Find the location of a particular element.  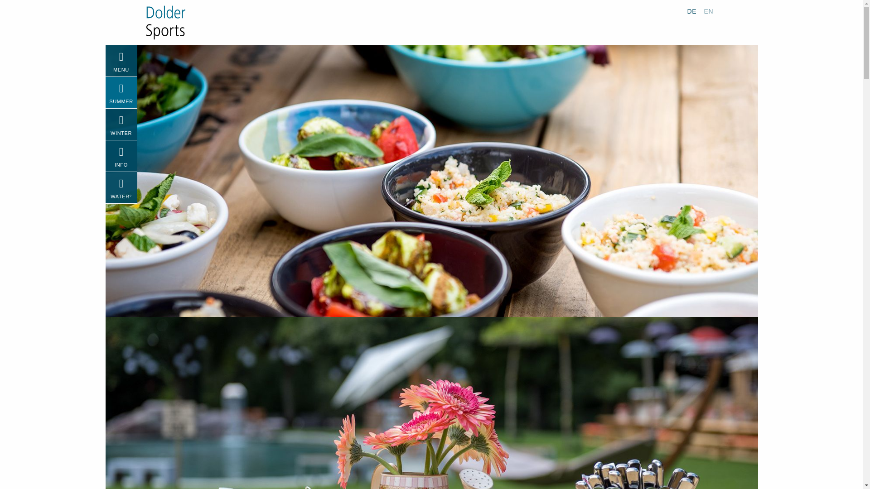

MENU is located at coordinates (121, 61).